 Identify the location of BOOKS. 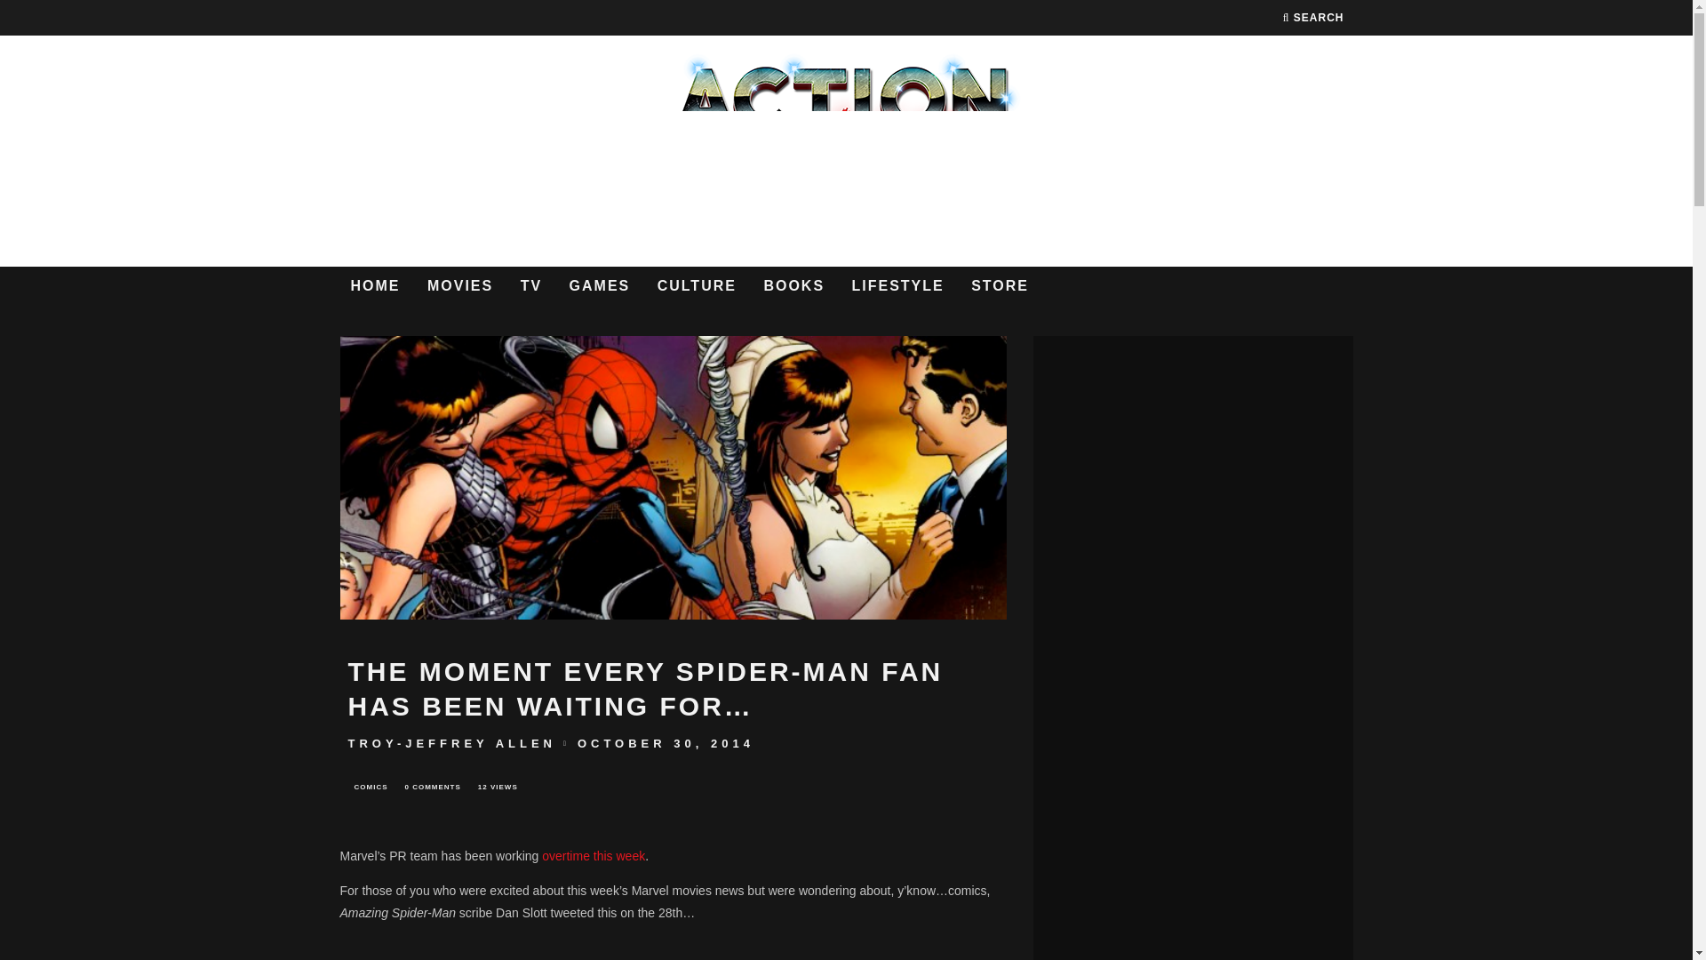
(793, 286).